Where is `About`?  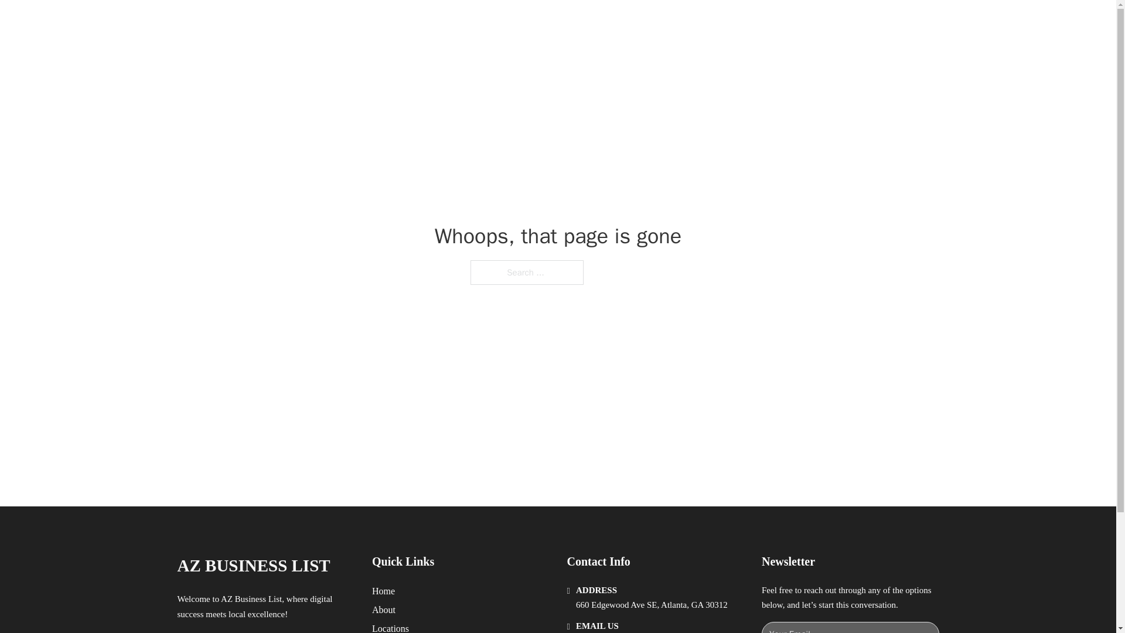
About is located at coordinates (384, 610).